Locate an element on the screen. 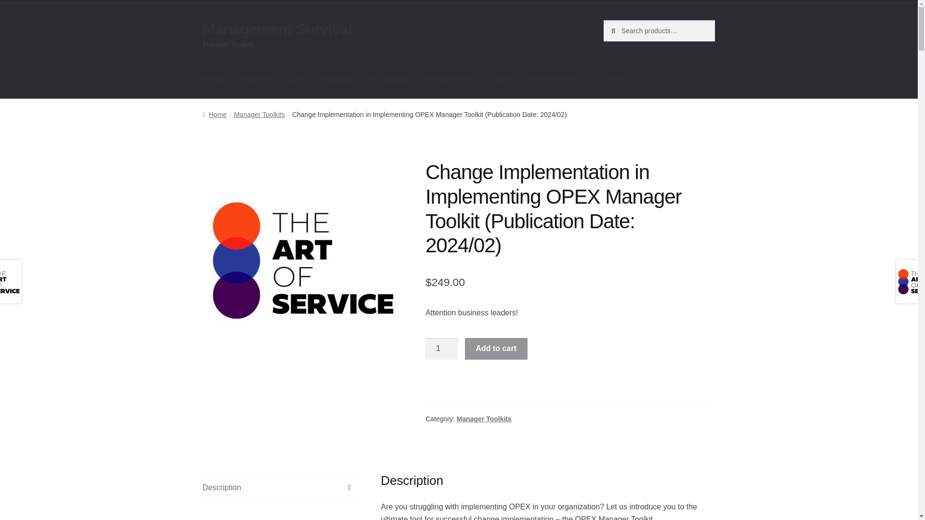 This screenshot has width=925, height=520. PayPal is located at coordinates (570, 393).